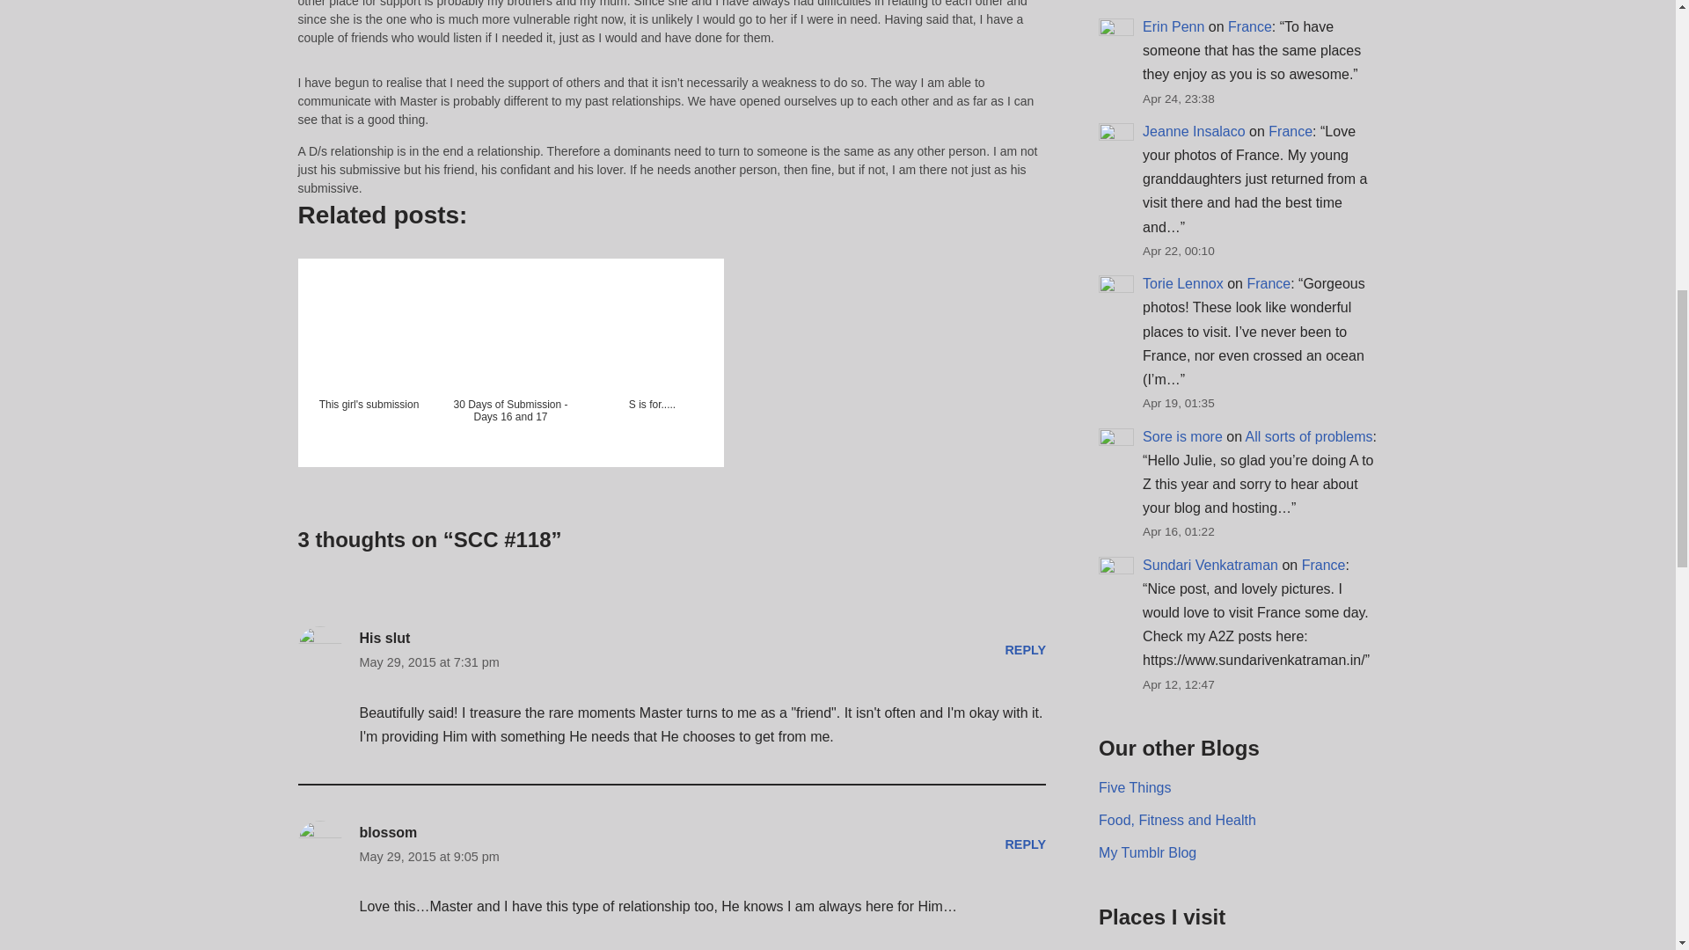 The image size is (1689, 950). Describe the element at coordinates (1135, 786) in the screenshot. I see `The Five Things Meme` at that location.